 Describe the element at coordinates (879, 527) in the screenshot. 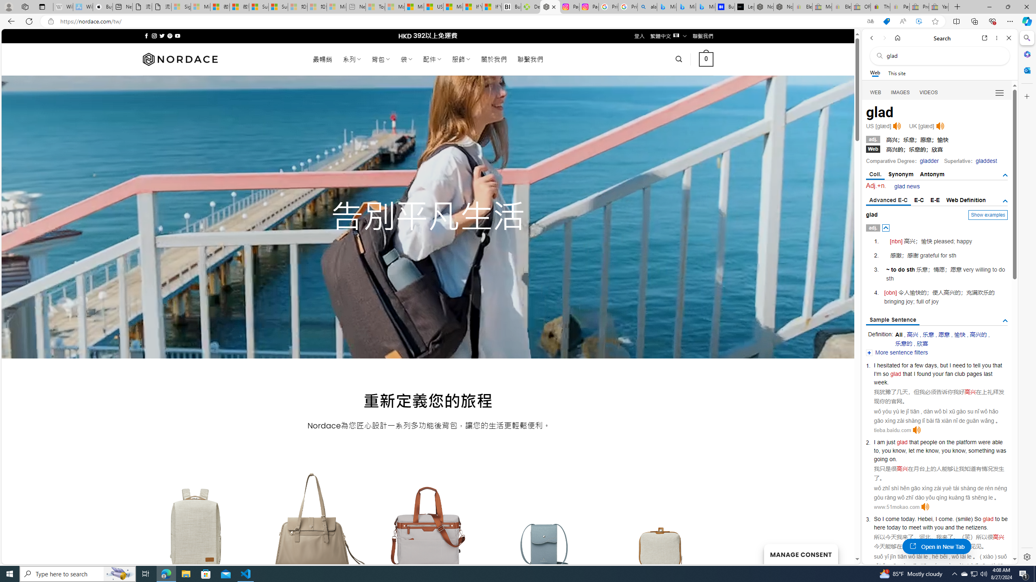

I see `here` at that location.